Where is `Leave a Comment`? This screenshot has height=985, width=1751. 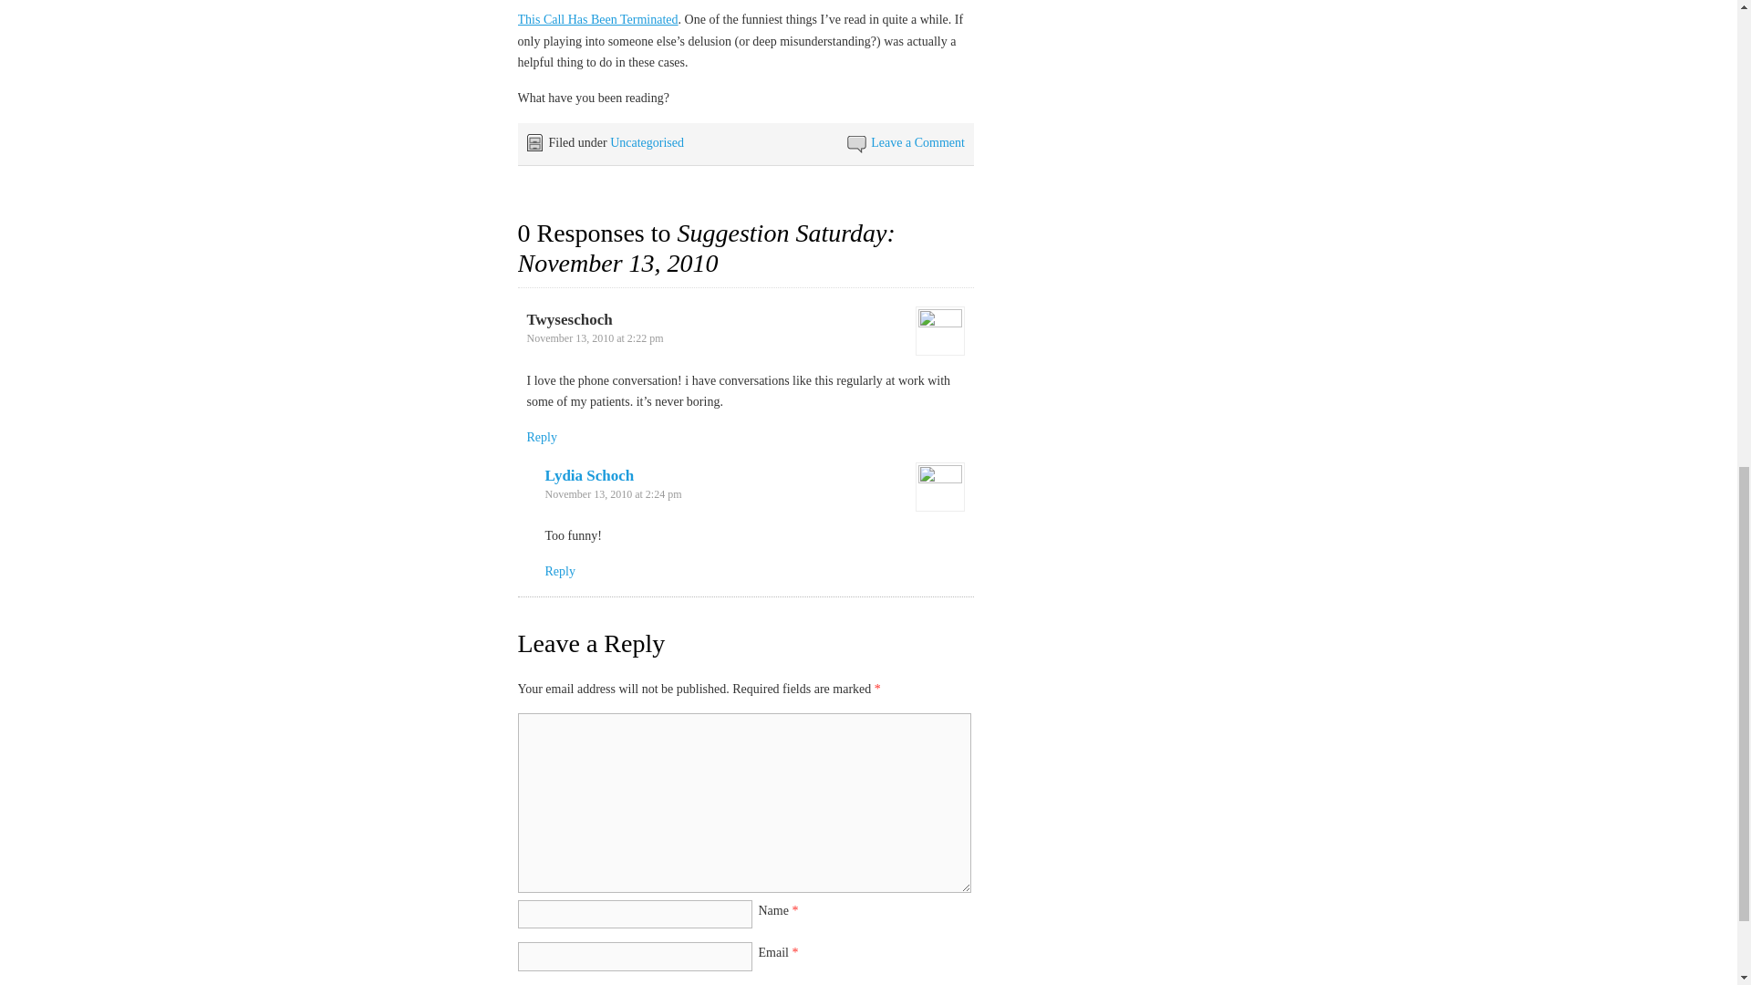 Leave a Comment is located at coordinates (917, 142).